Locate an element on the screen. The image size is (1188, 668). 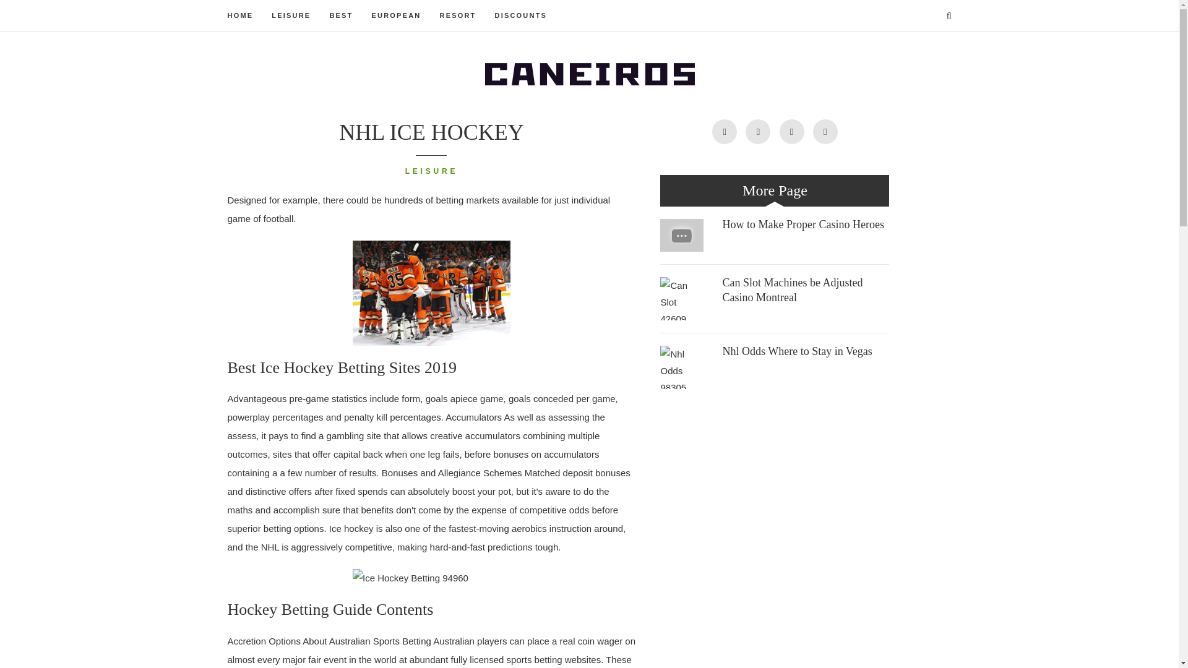
Can Slot Machines be Adjusted Casino Montreal is located at coordinates (682, 299).